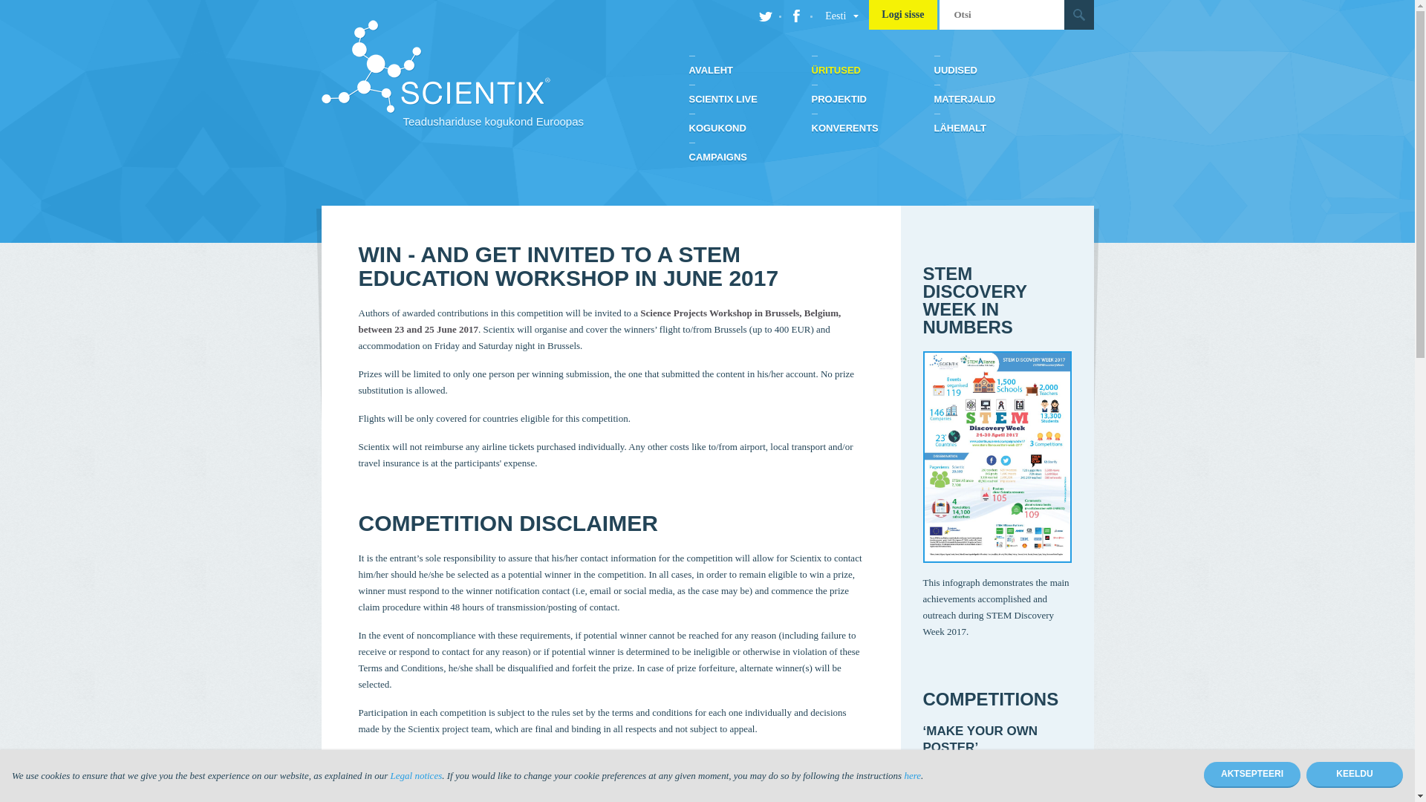  Describe the element at coordinates (912, 775) in the screenshot. I see `here` at that location.